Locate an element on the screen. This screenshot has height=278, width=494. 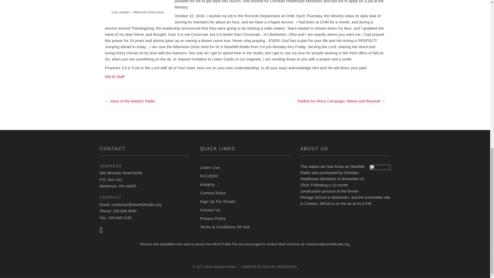
Listen Live is located at coordinates (245, 168).